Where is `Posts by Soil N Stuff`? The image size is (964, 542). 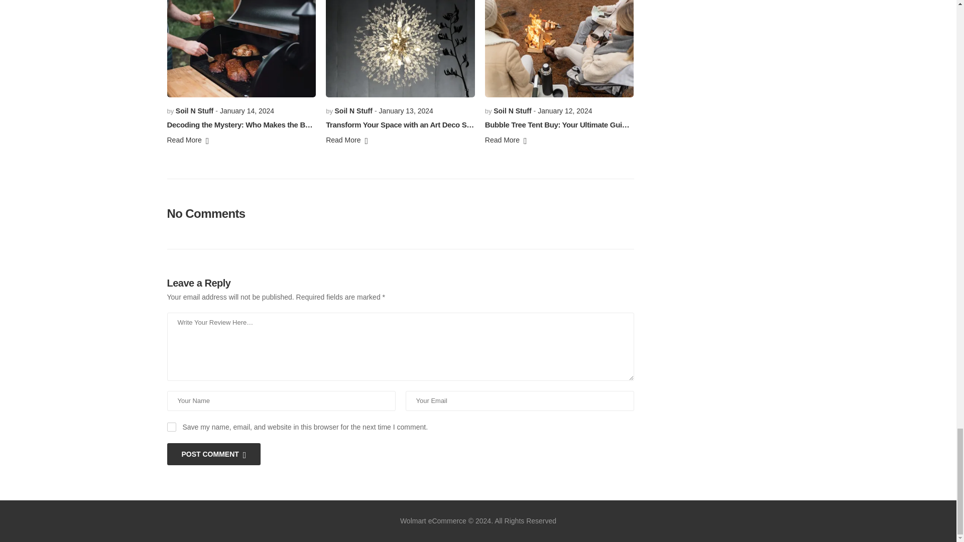
Posts by Soil N Stuff is located at coordinates (194, 110).